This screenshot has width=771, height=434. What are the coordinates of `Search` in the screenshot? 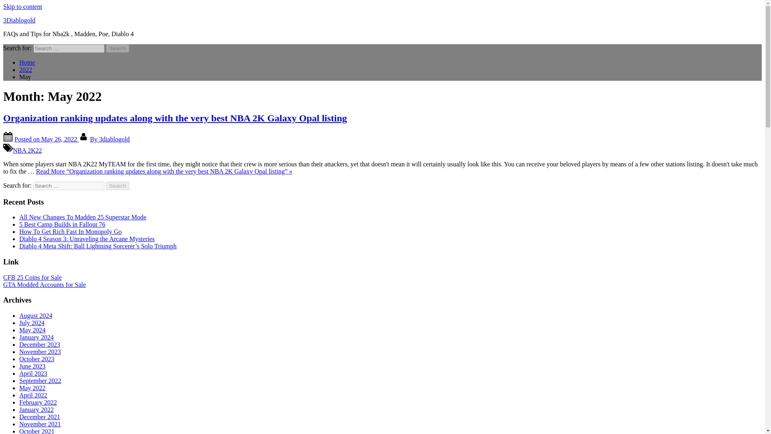 It's located at (118, 186).